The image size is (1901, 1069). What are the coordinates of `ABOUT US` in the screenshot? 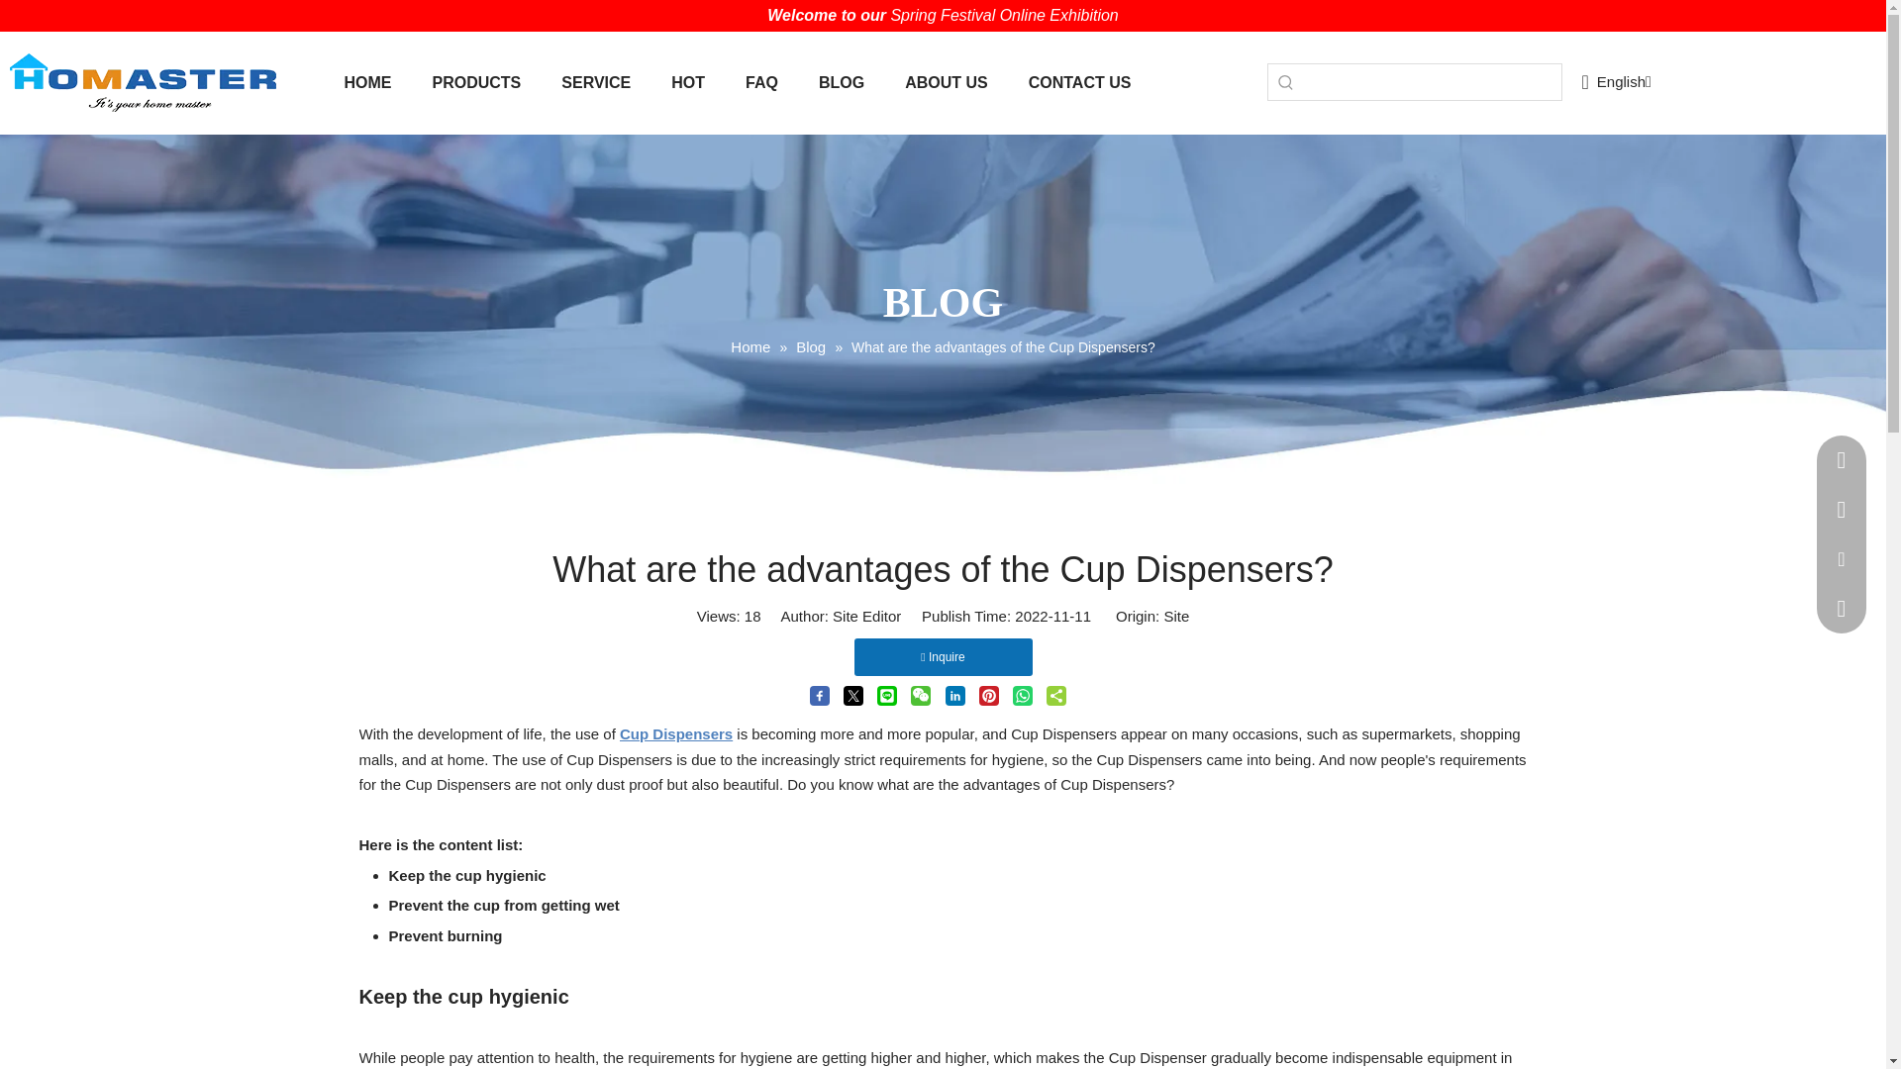 It's located at (947, 83).